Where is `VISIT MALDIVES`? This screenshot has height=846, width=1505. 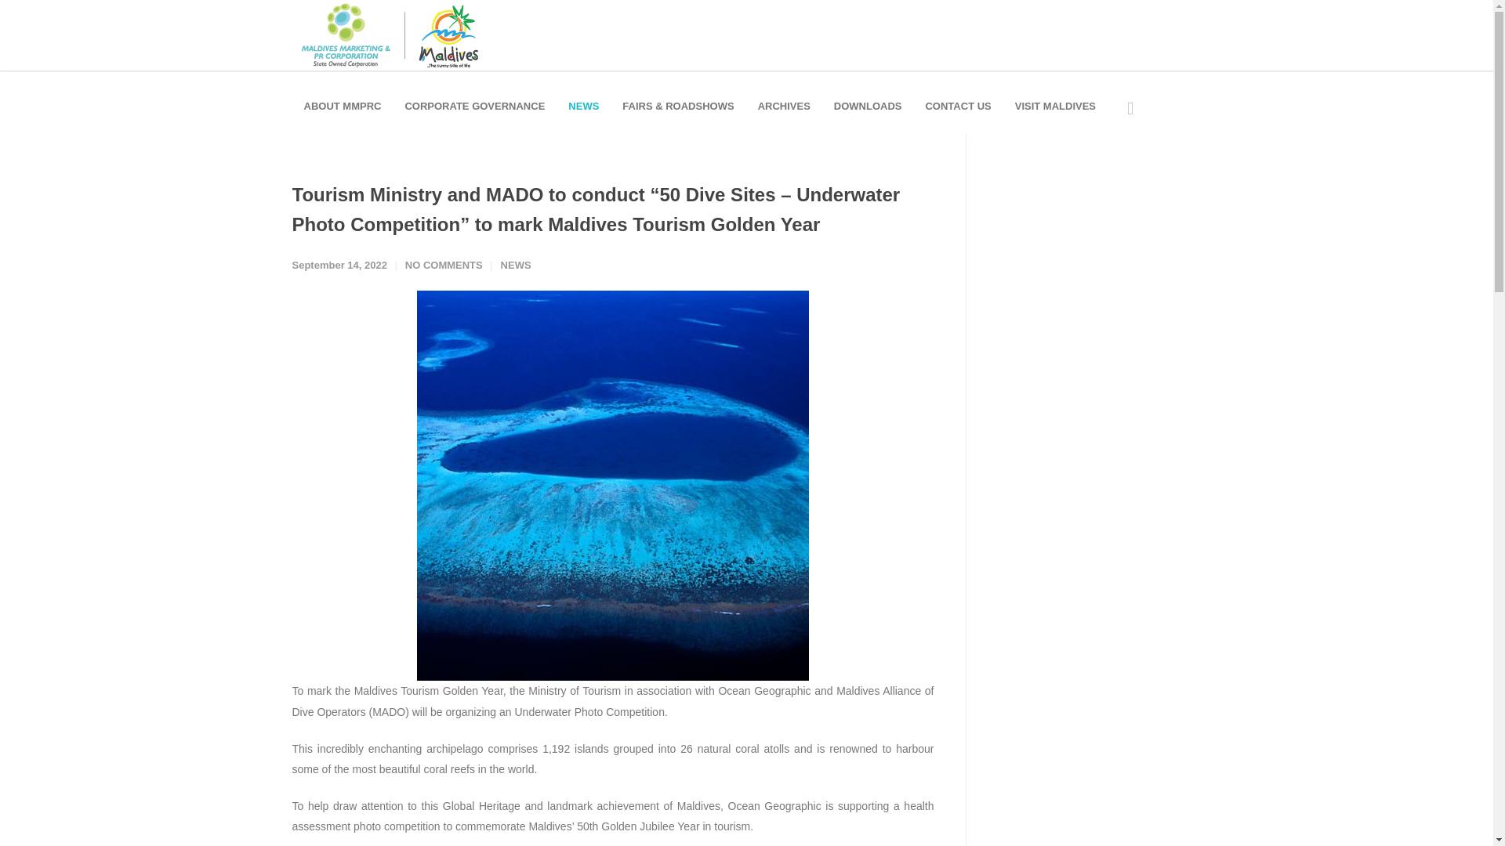
VISIT MALDIVES is located at coordinates (1055, 106).